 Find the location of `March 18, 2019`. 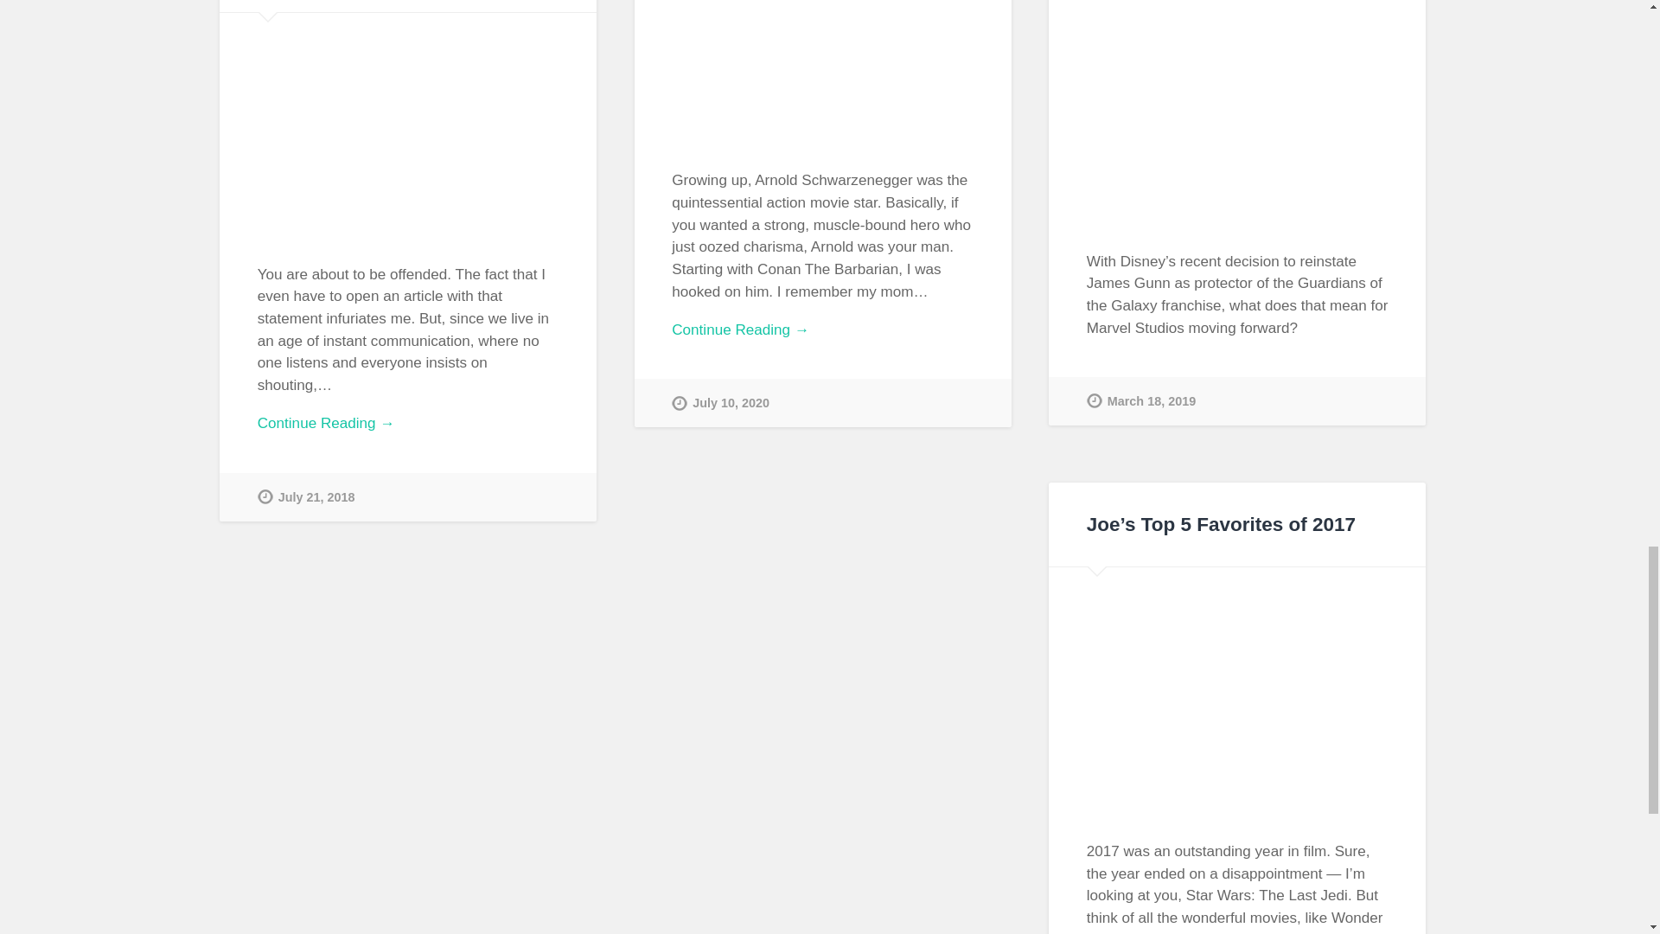

March 18, 2019 is located at coordinates (1141, 401).